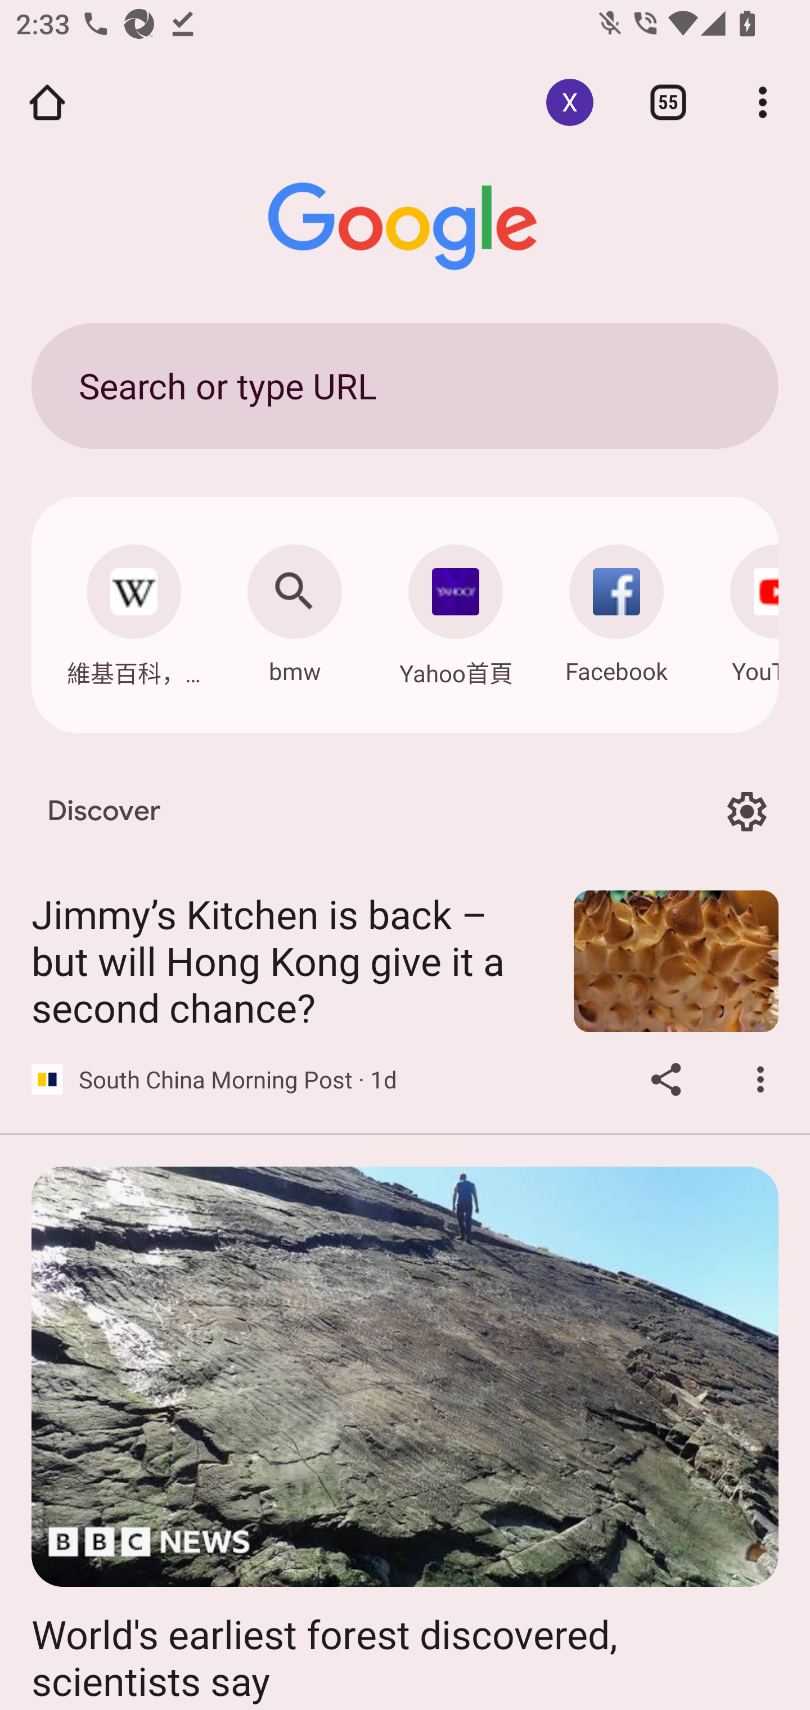  I want to click on Search or type URL, so click(405, 385).